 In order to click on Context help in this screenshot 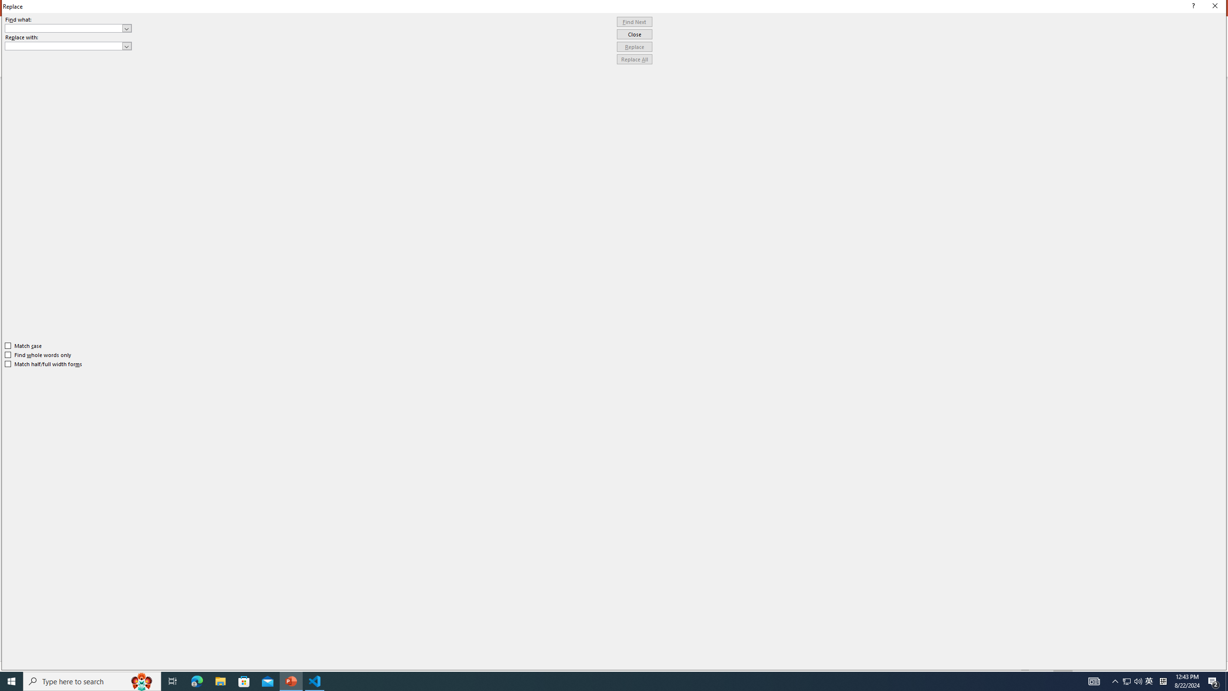, I will do `click(1192, 7)`.